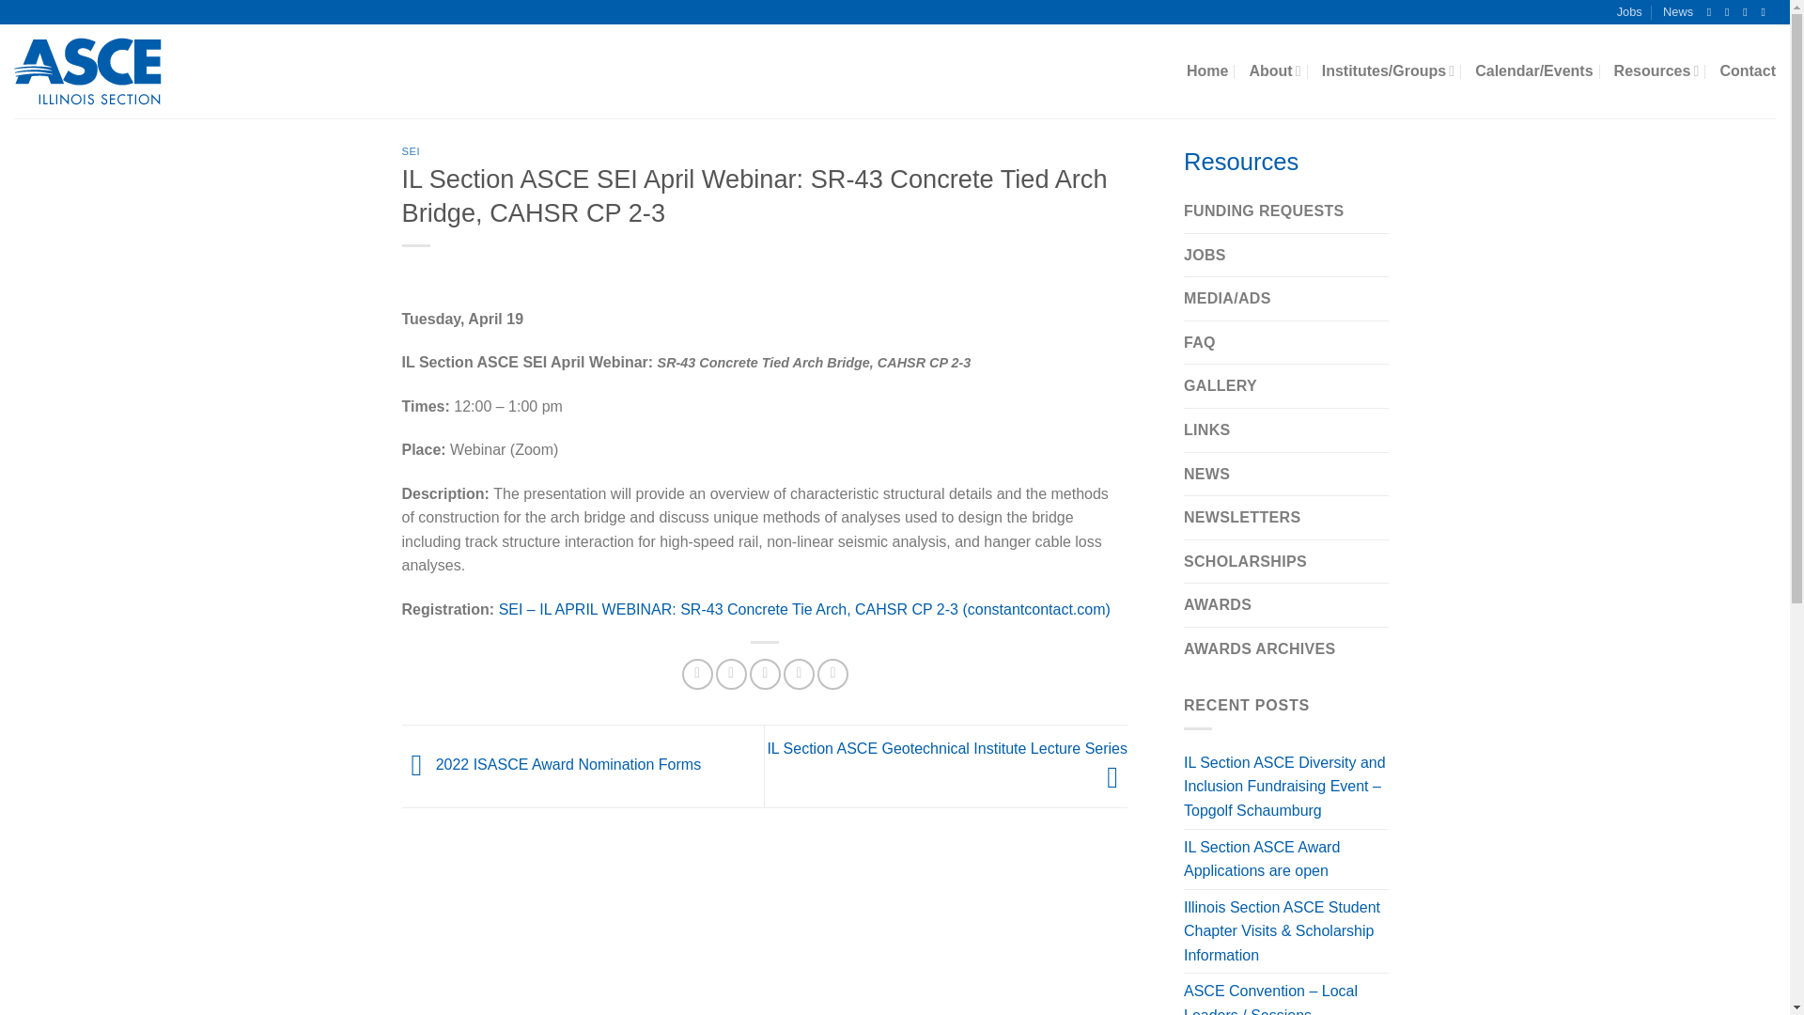  Describe the element at coordinates (1747, 71) in the screenshot. I see `Contact` at that location.